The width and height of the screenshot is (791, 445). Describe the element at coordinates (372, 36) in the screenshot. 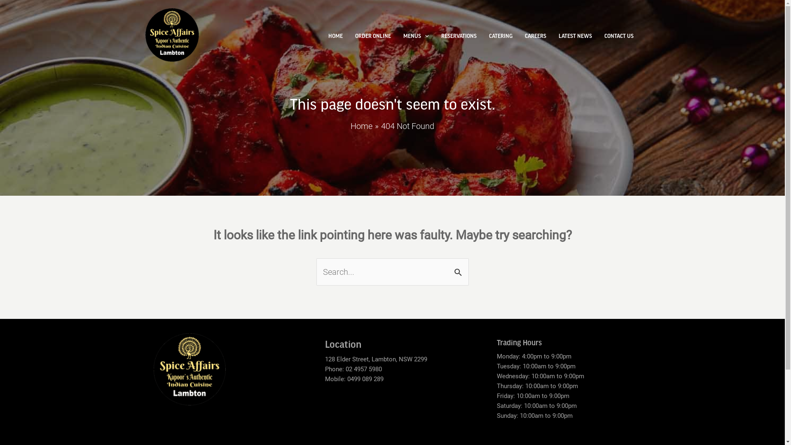

I see `ORDER ONLINE` at that location.